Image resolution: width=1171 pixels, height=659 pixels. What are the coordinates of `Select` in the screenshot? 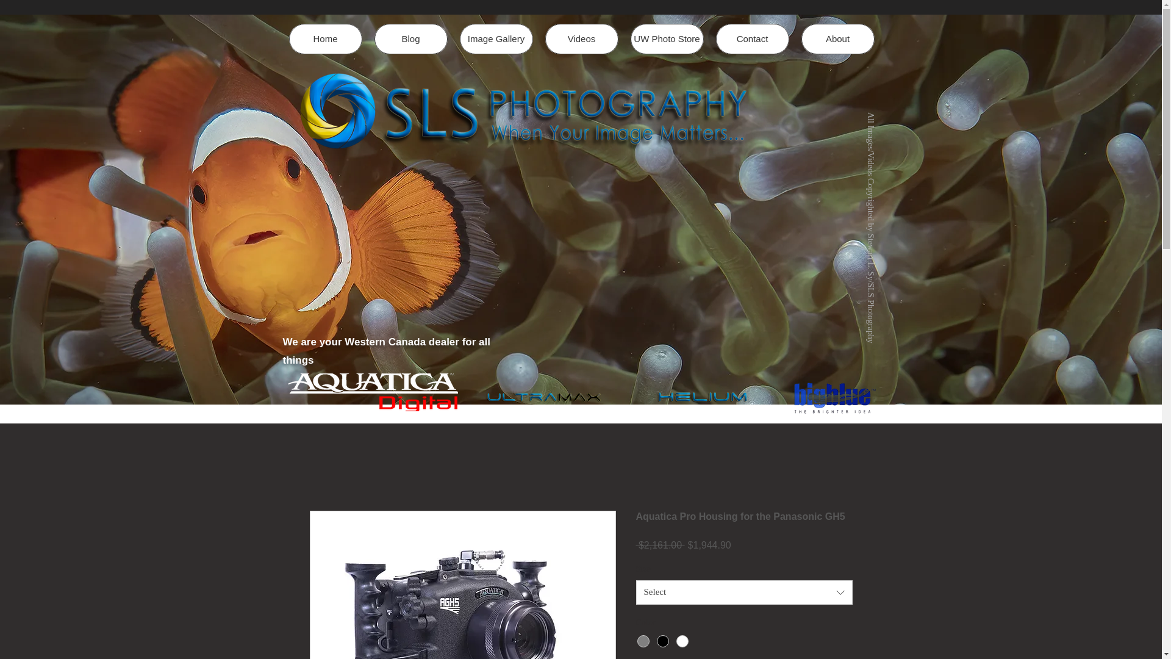 It's located at (744, 592).